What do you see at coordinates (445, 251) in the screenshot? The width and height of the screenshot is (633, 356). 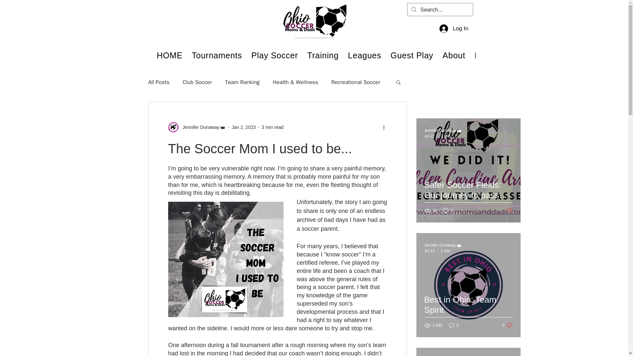 I see `1 min` at bounding box center [445, 251].